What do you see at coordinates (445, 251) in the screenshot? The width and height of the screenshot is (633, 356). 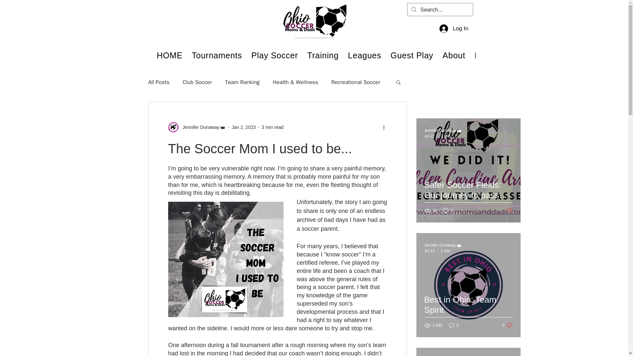 I see `1 min` at bounding box center [445, 251].